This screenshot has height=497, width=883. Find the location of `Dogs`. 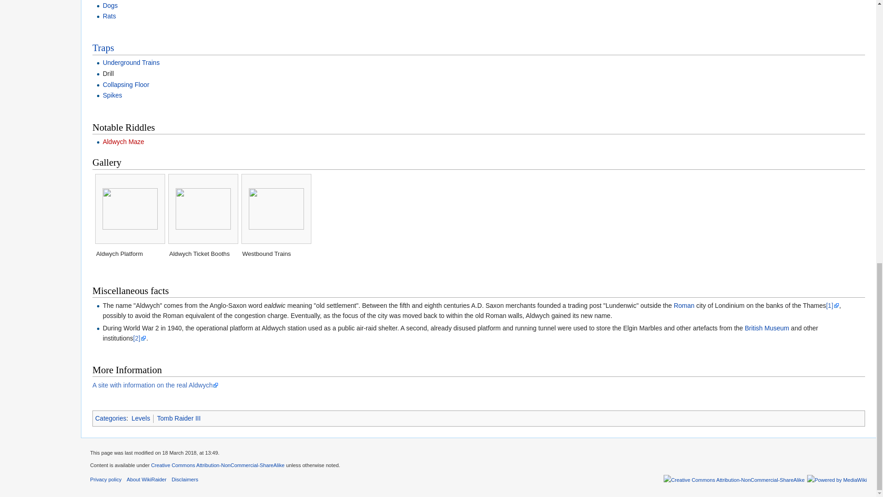

Dogs is located at coordinates (109, 6).